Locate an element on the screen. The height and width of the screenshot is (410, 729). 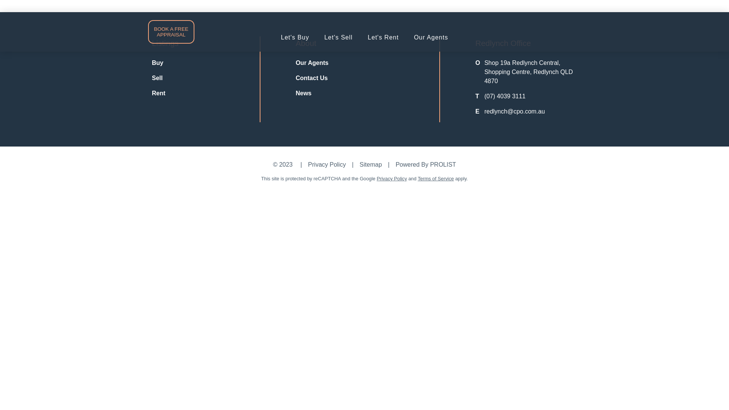
Powered By PROLIST is located at coordinates (426, 165).